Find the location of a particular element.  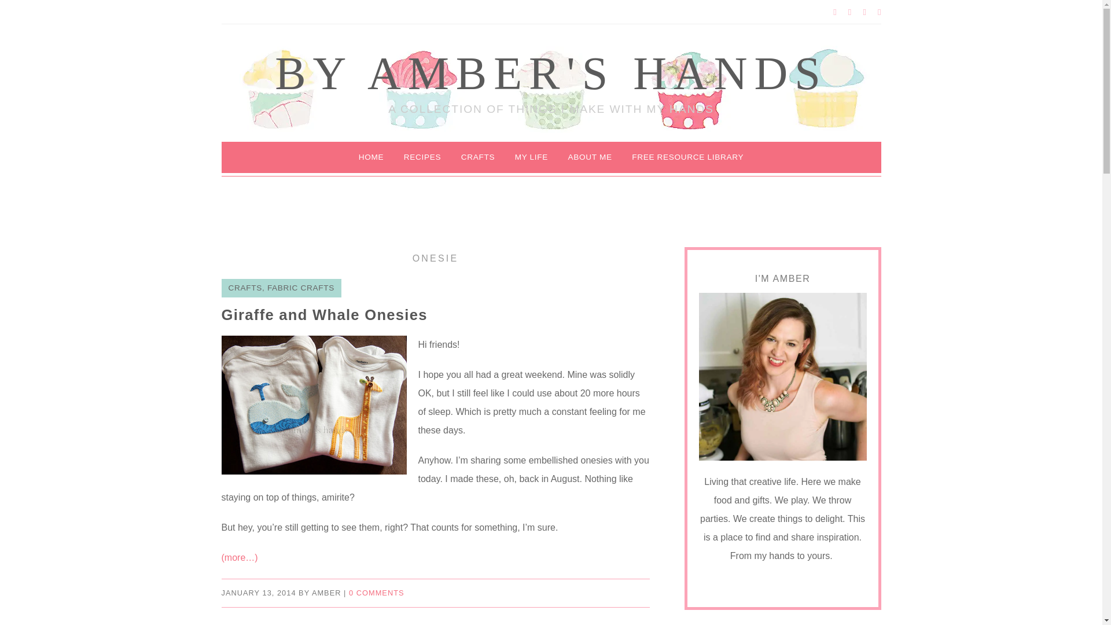

BY AMBER'S HANDS is located at coordinates (551, 73).